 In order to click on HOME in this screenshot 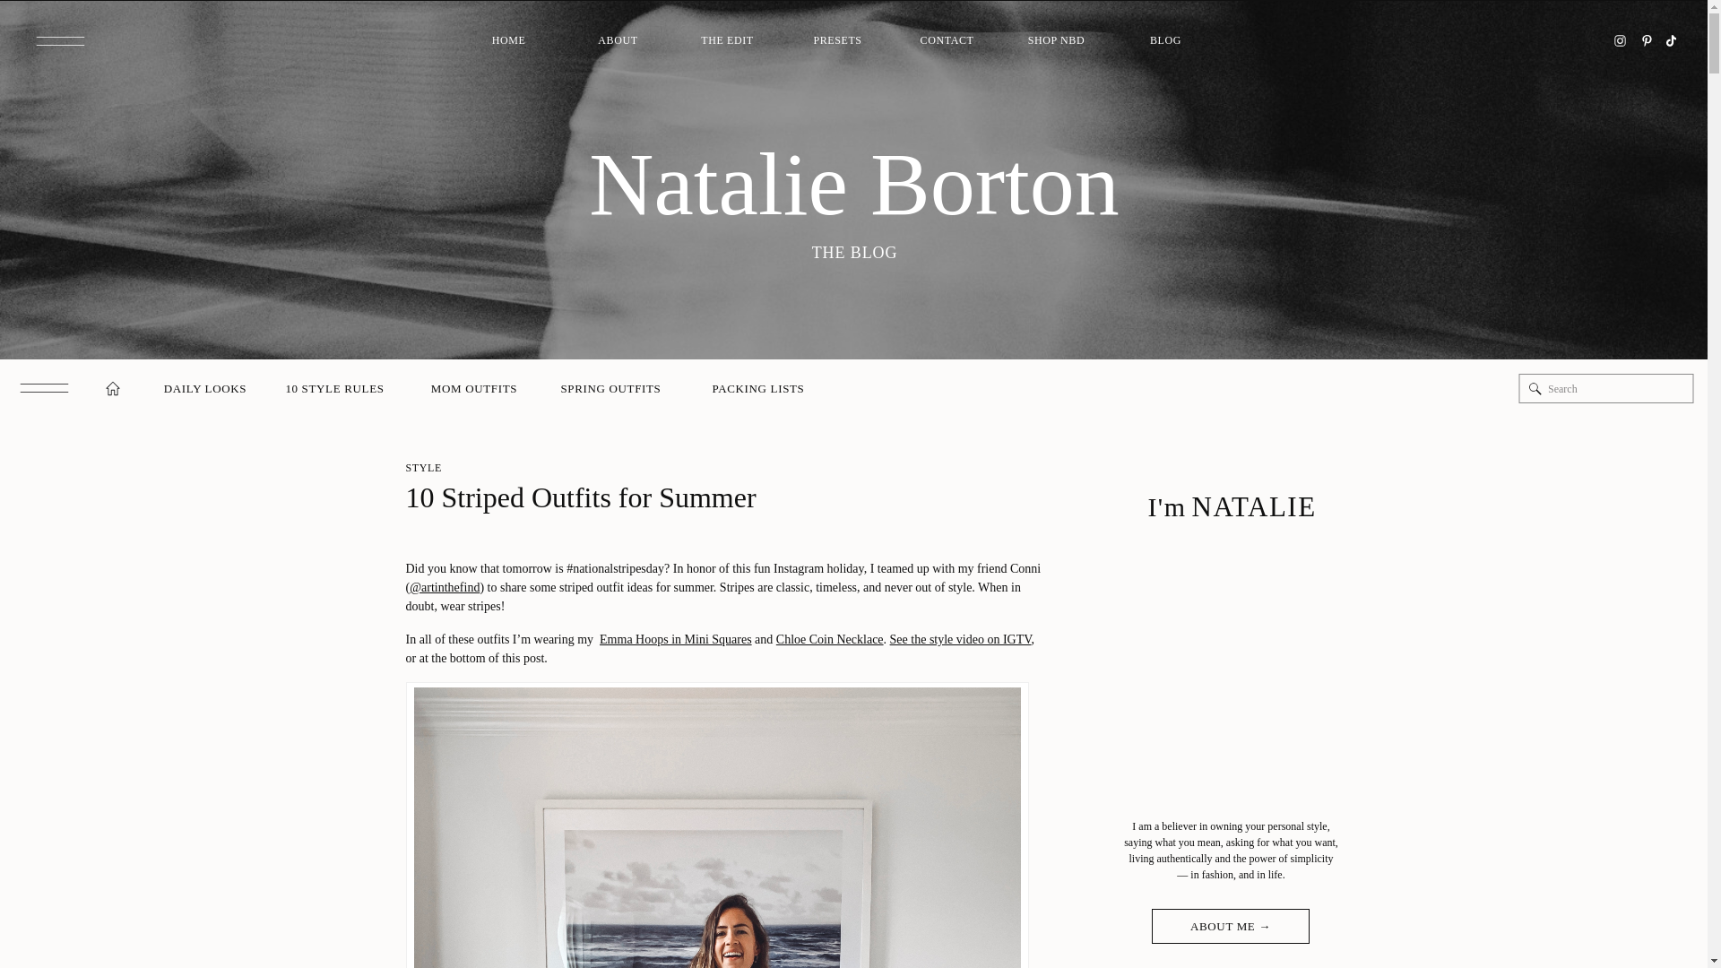, I will do `click(509, 41)`.